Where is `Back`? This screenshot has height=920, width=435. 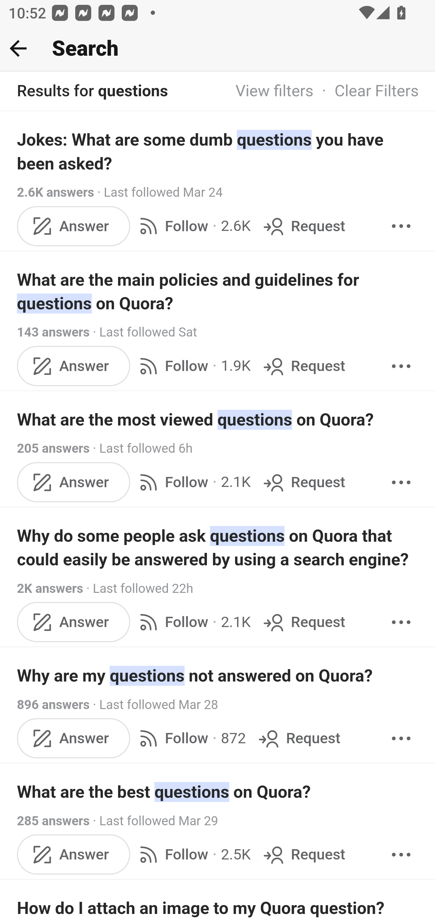 Back is located at coordinates (18, 48).